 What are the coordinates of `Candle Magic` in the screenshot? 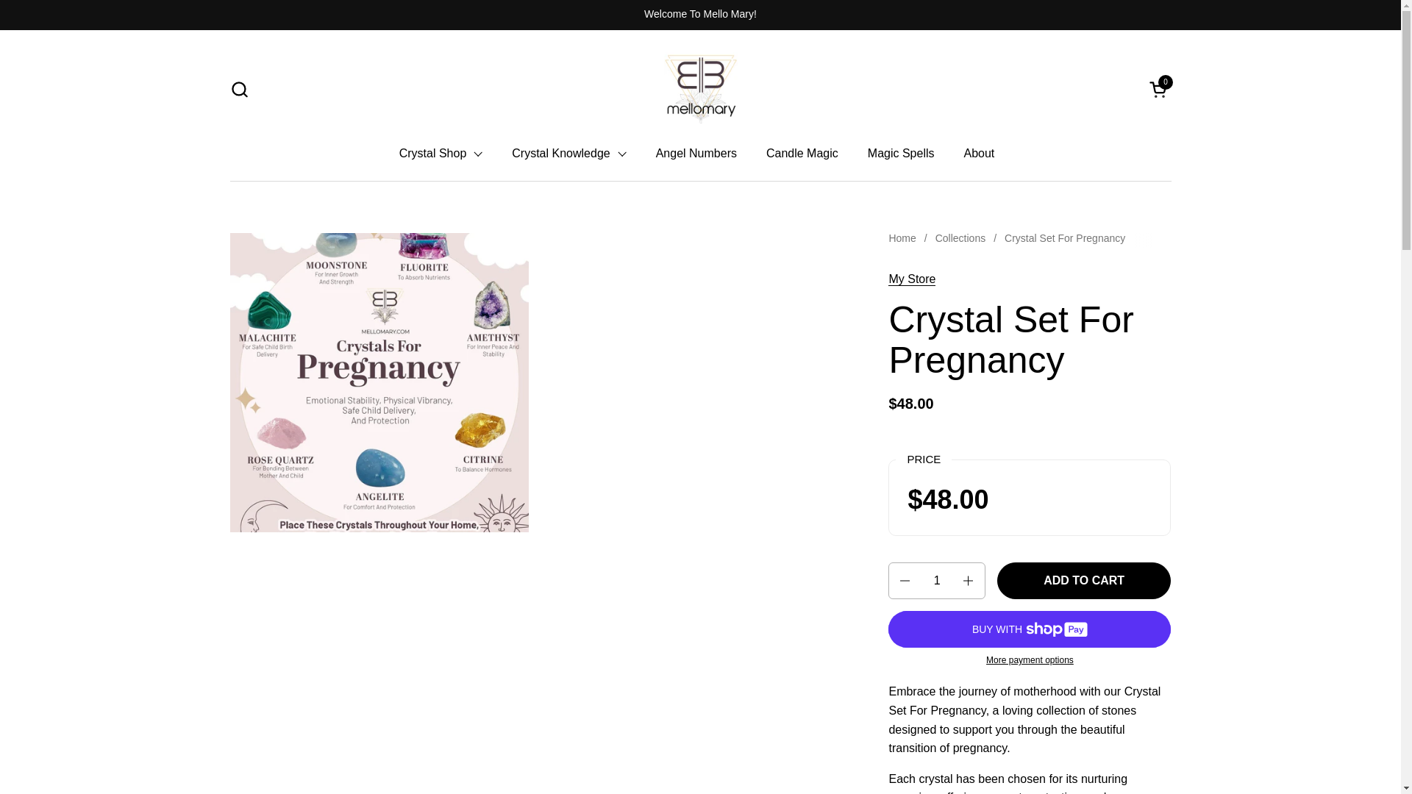 It's located at (802, 153).